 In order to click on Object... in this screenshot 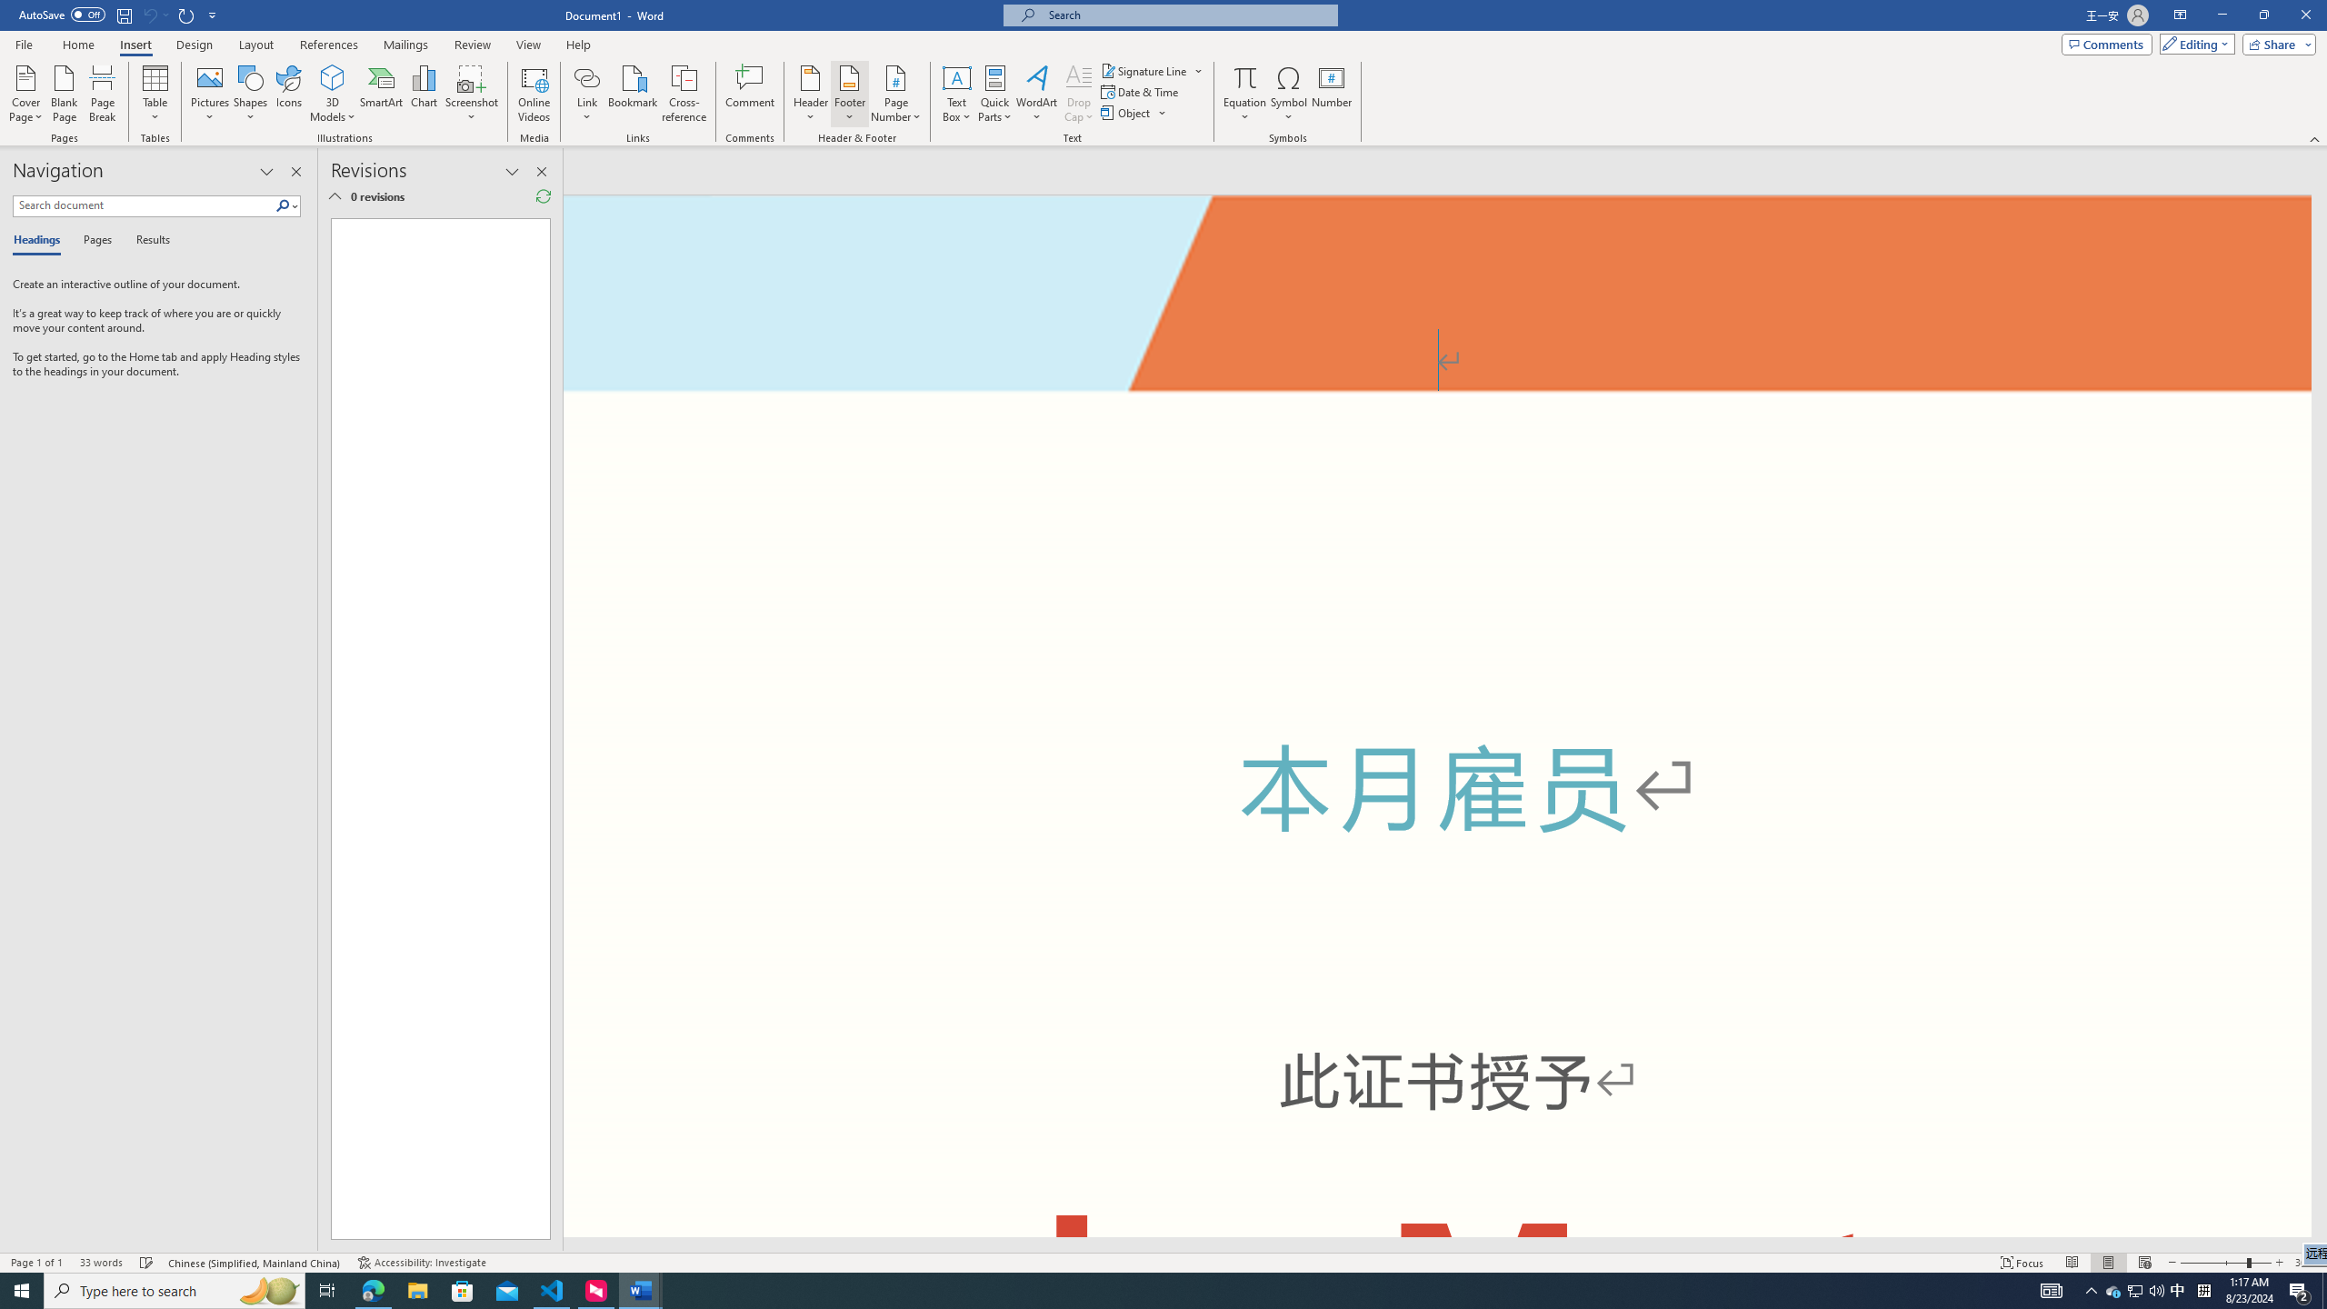, I will do `click(1134, 113)`.